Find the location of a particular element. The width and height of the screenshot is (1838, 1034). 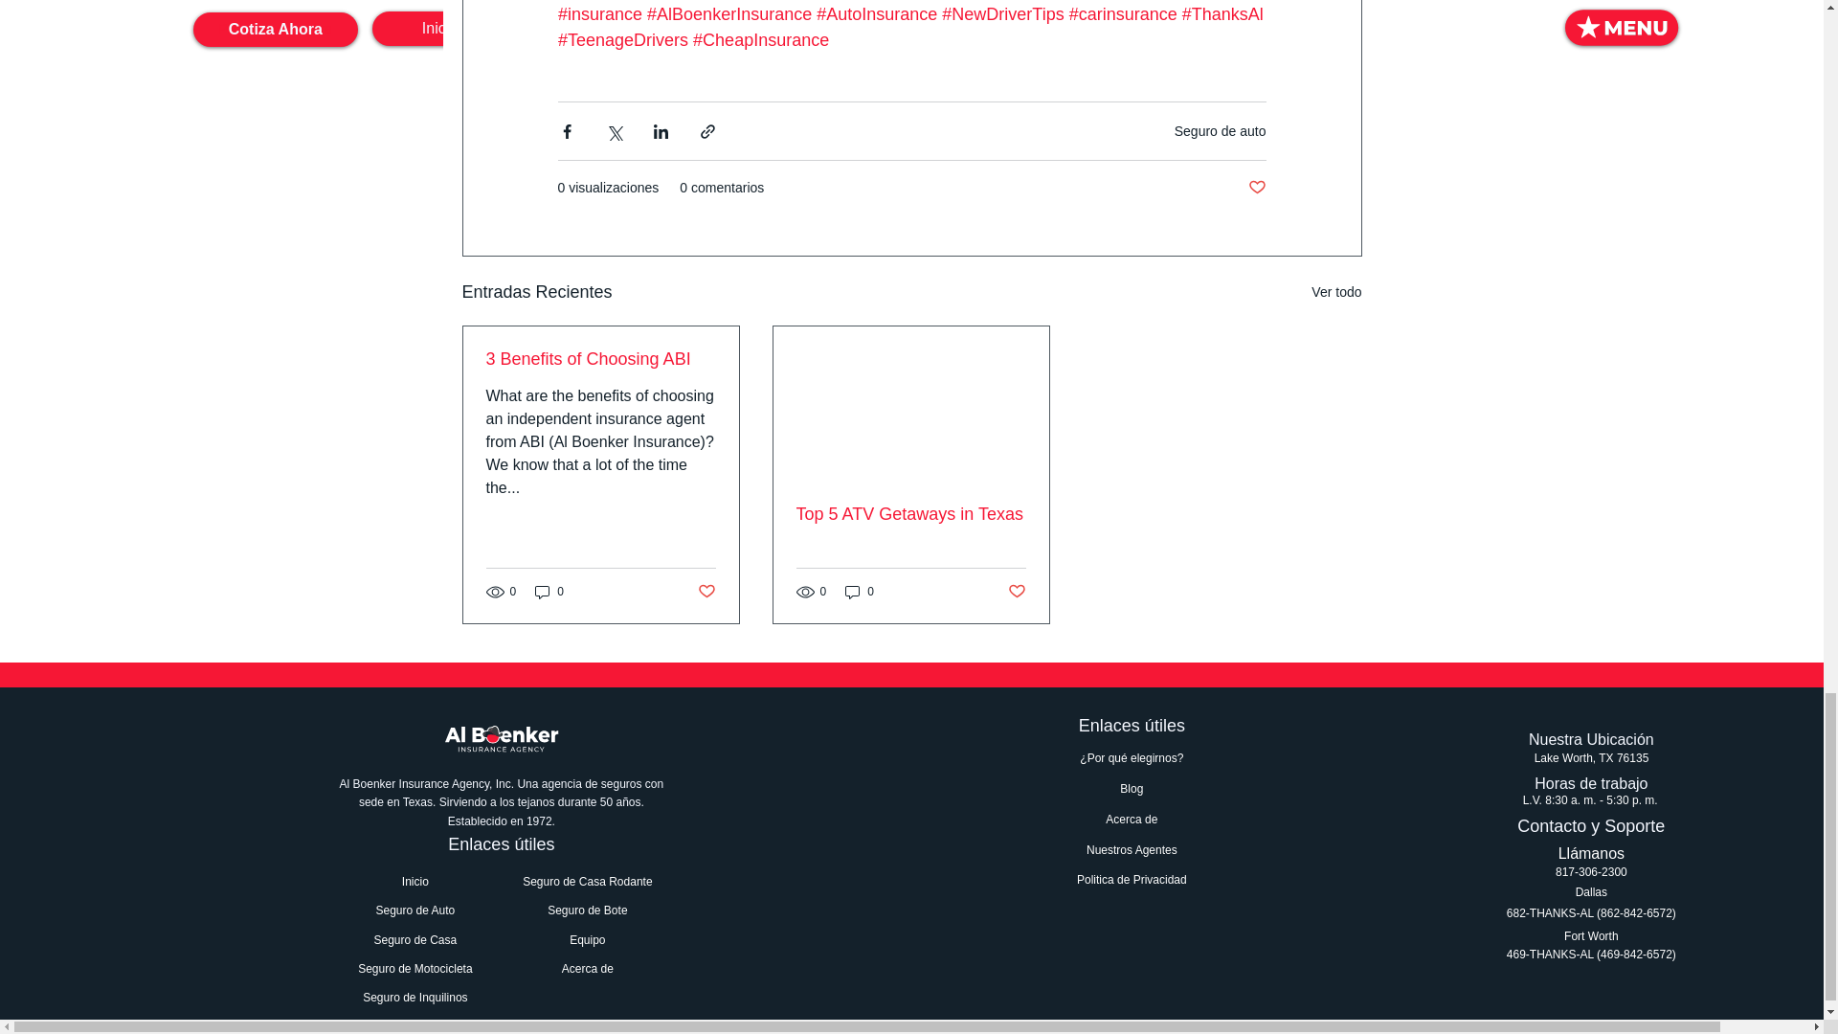

Ver todo is located at coordinates (1336, 291).